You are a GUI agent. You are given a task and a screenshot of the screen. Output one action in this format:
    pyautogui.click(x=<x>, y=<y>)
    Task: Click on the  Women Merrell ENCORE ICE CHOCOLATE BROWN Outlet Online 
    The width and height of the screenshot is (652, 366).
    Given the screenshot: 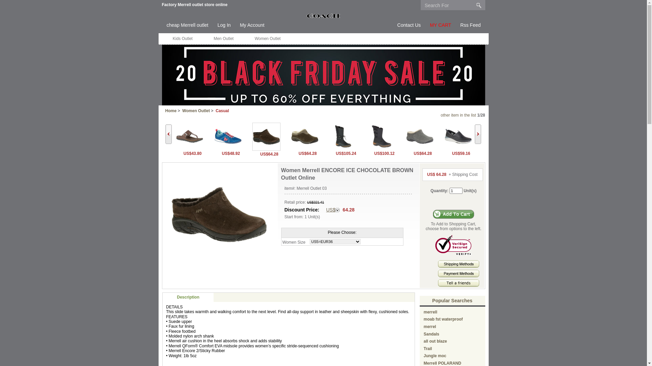 What is the action you would take?
    pyautogui.click(x=219, y=215)
    